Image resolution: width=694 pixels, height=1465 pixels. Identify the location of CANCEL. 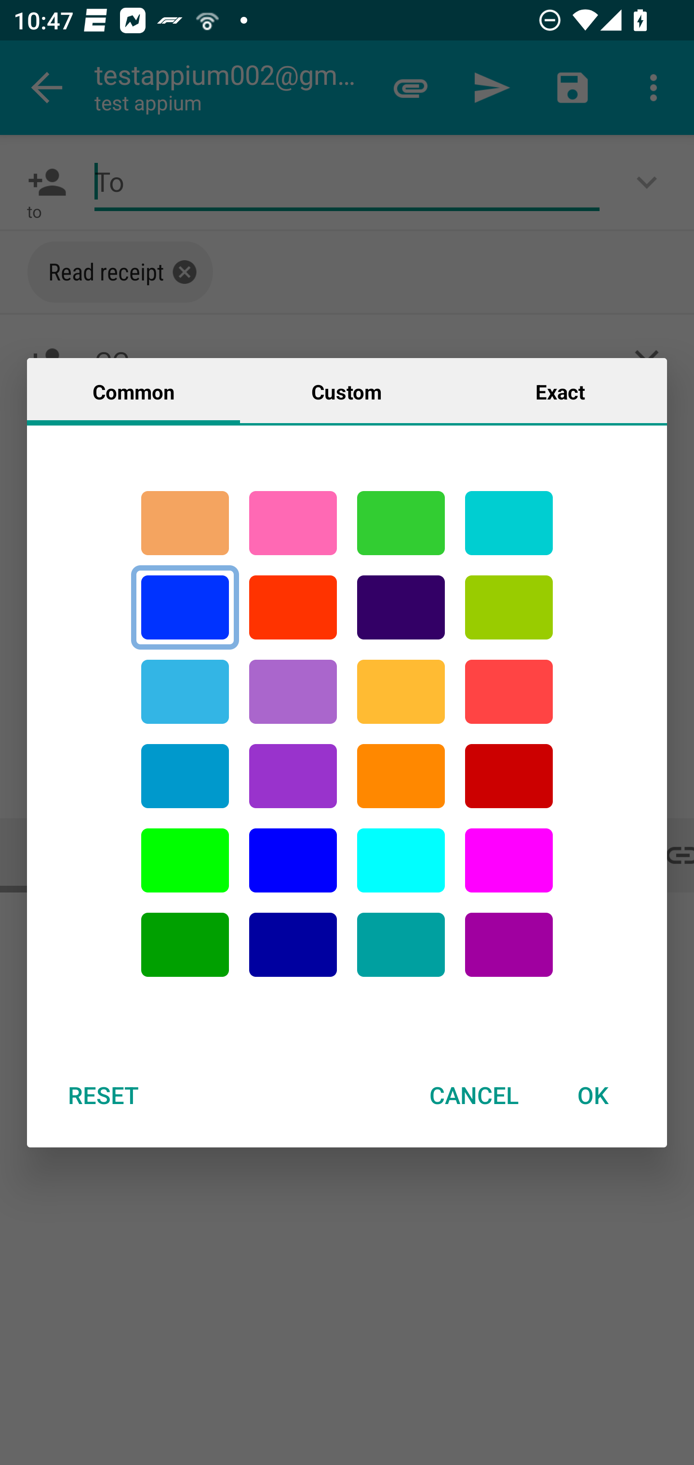
(474, 1095).